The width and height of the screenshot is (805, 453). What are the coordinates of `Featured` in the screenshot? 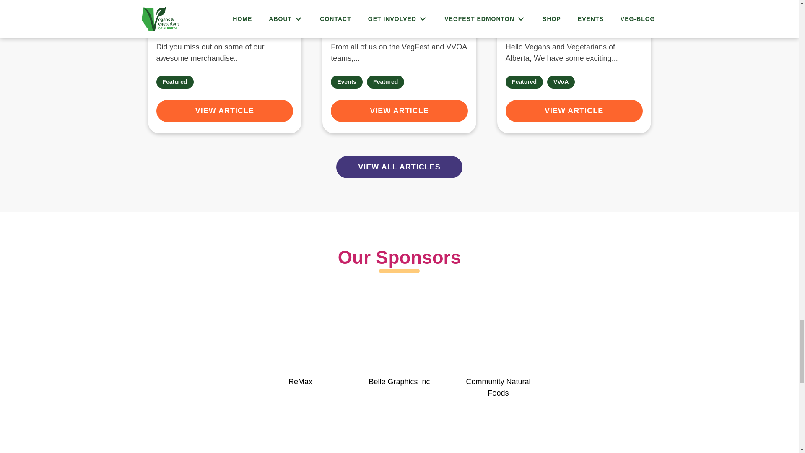 It's located at (385, 82).